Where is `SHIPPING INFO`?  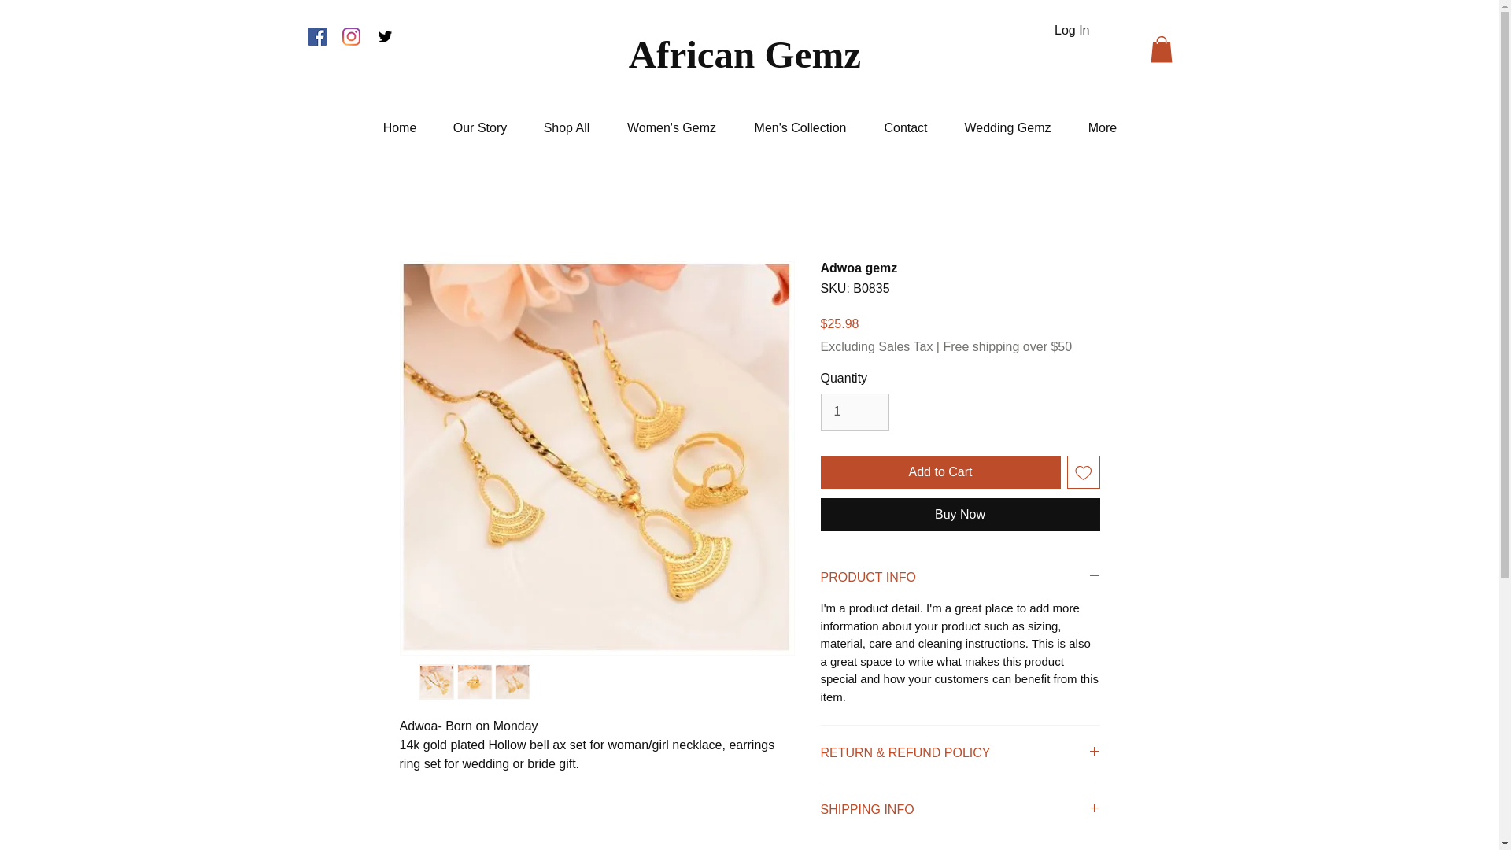 SHIPPING INFO is located at coordinates (960, 810).